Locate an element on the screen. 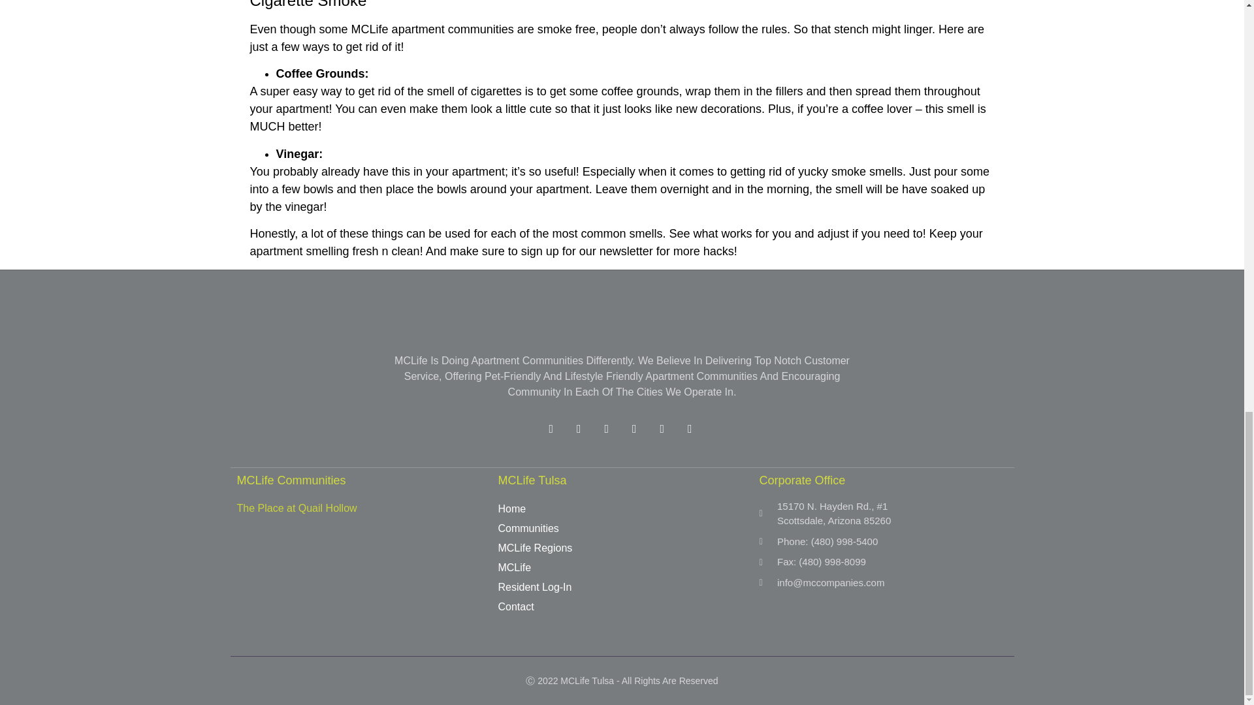 The width and height of the screenshot is (1254, 705). Communities is located at coordinates (622, 529).